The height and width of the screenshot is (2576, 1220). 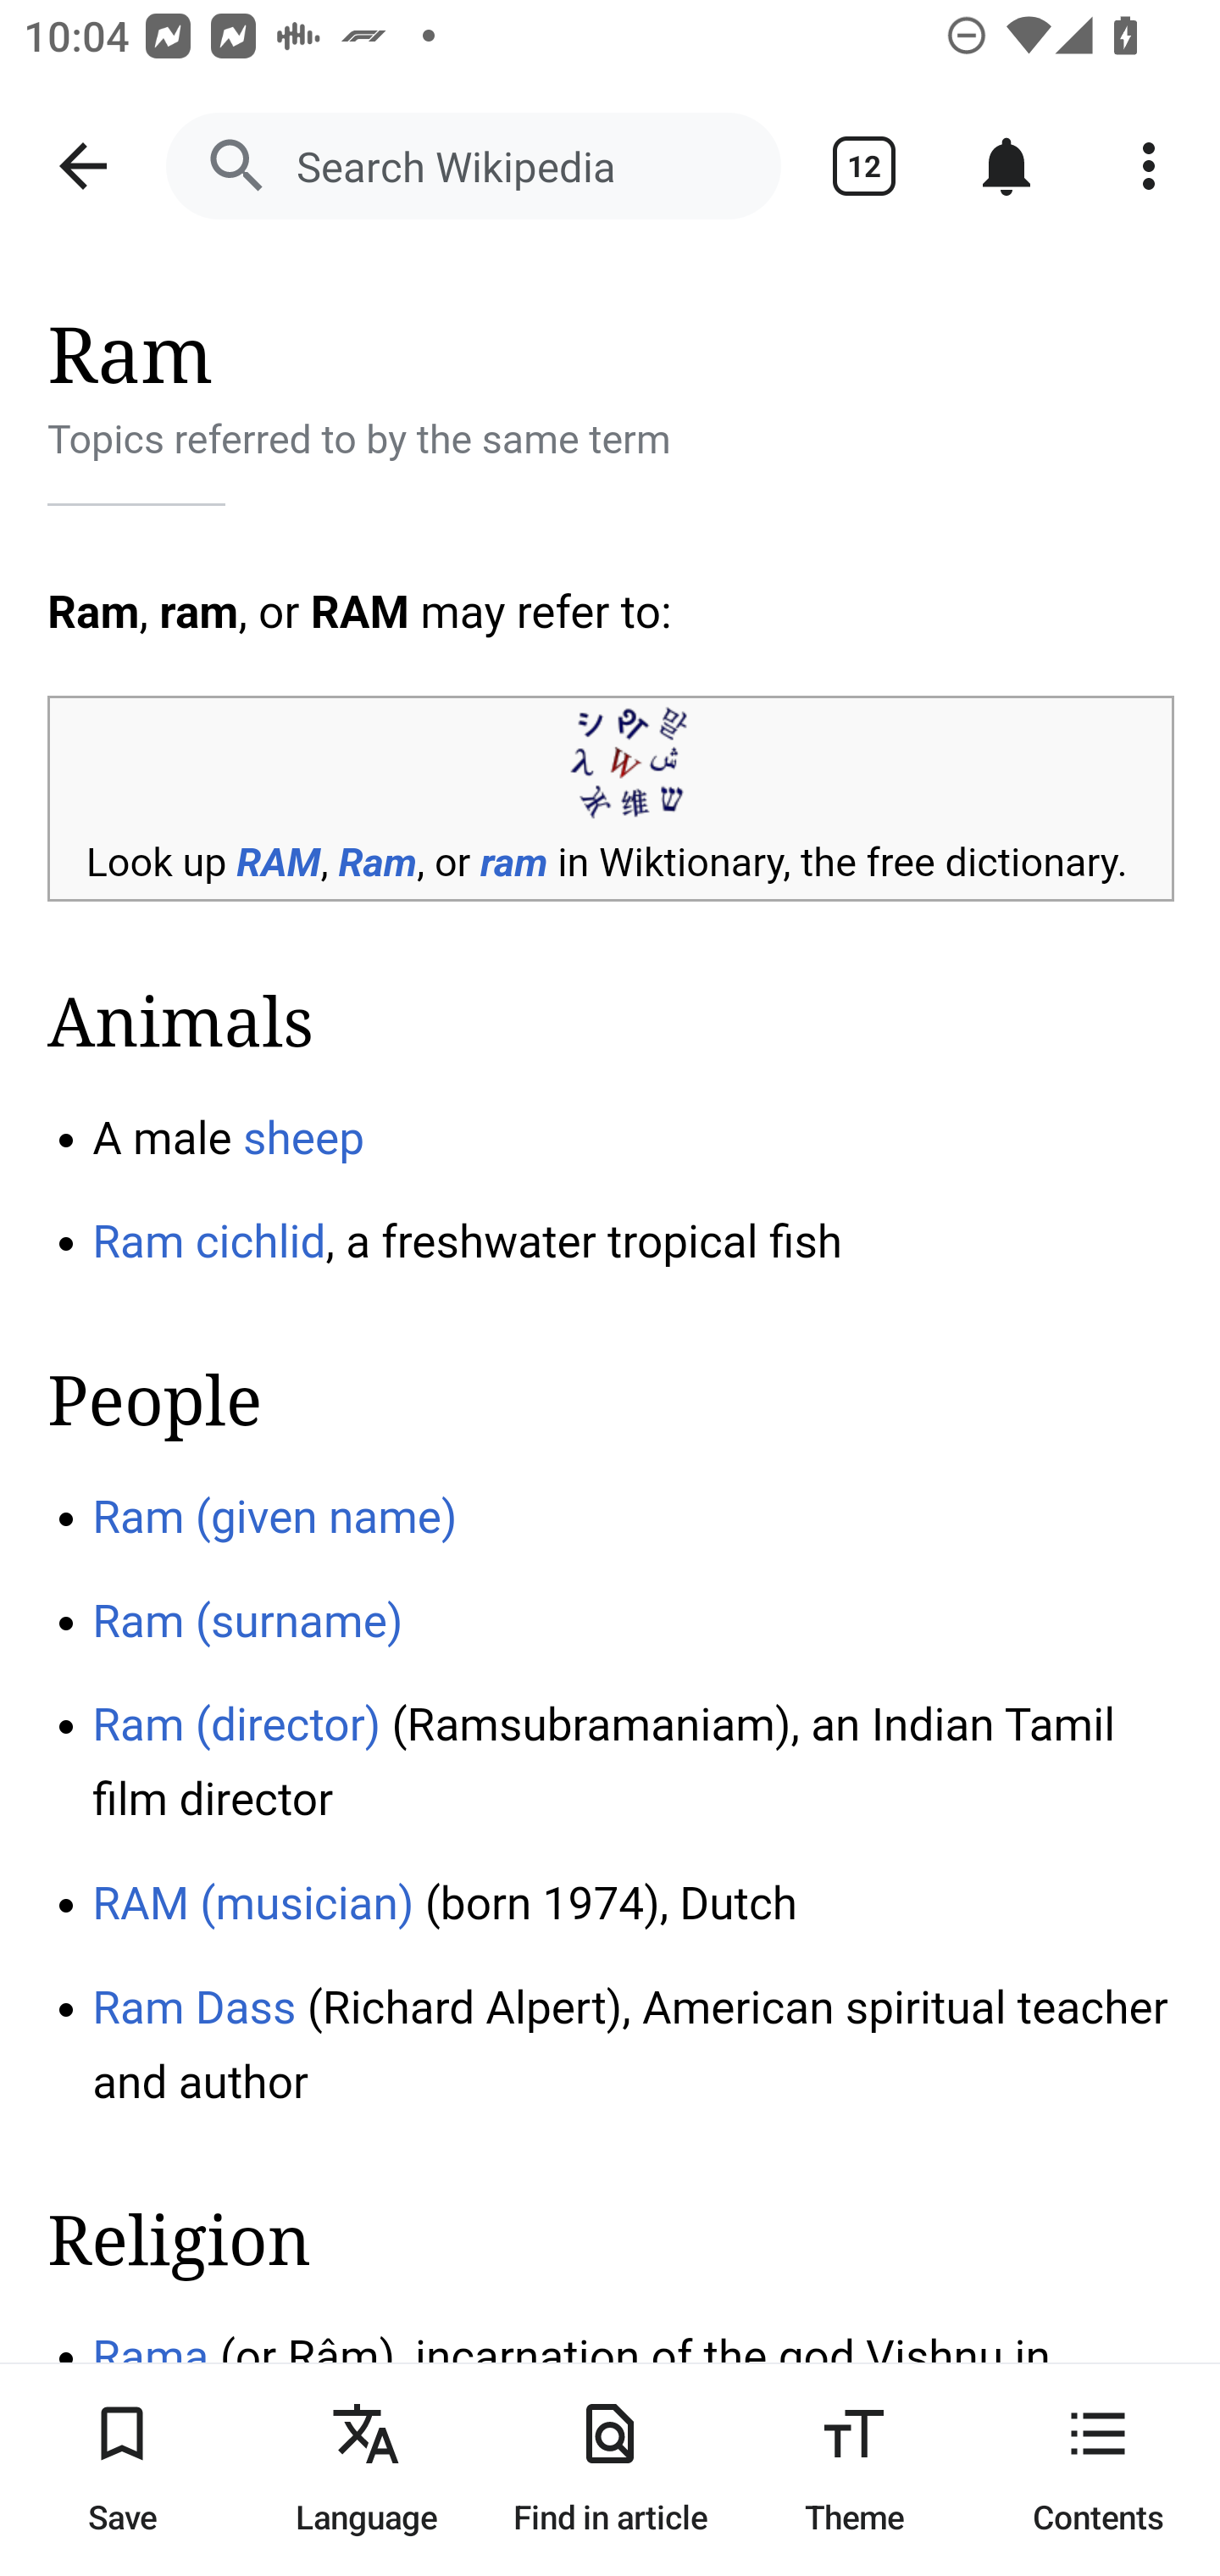 I want to click on Contents, so click(x=1098, y=2469).